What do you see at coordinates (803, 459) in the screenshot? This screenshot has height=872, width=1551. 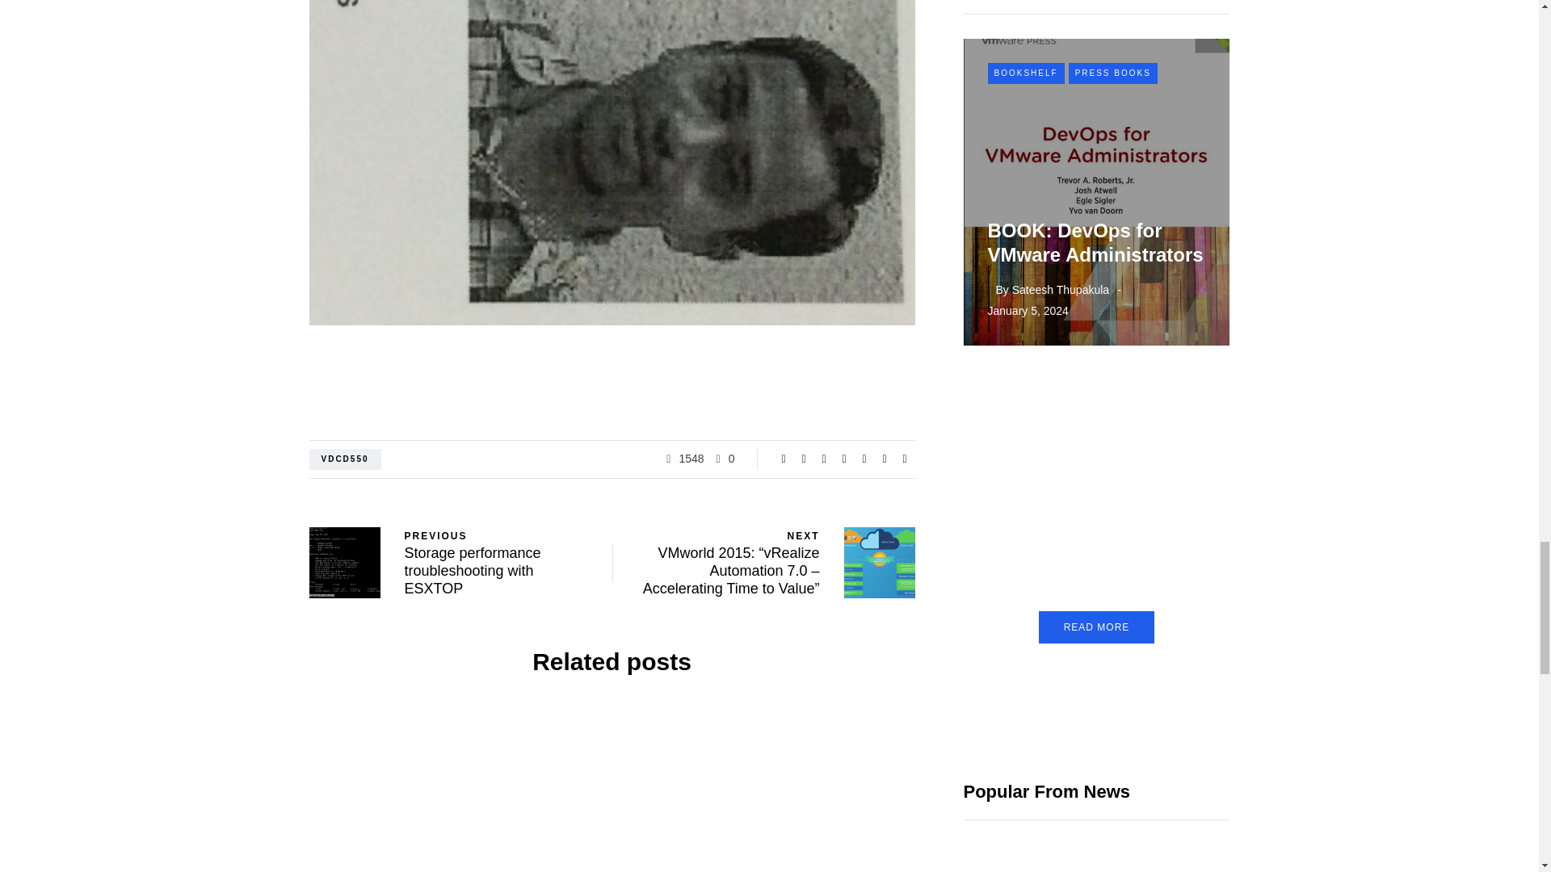 I see `Tweet this` at bounding box center [803, 459].